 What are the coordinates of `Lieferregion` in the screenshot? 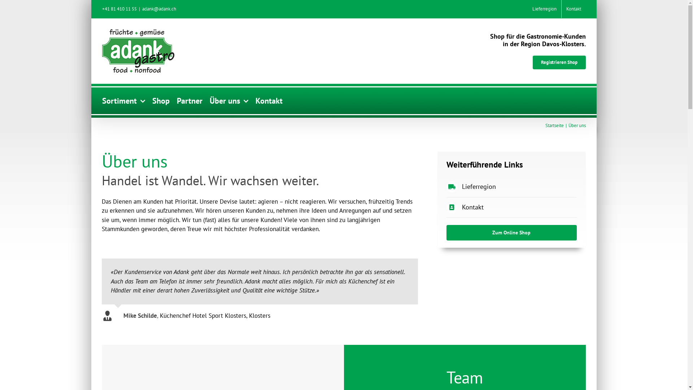 It's located at (479, 186).